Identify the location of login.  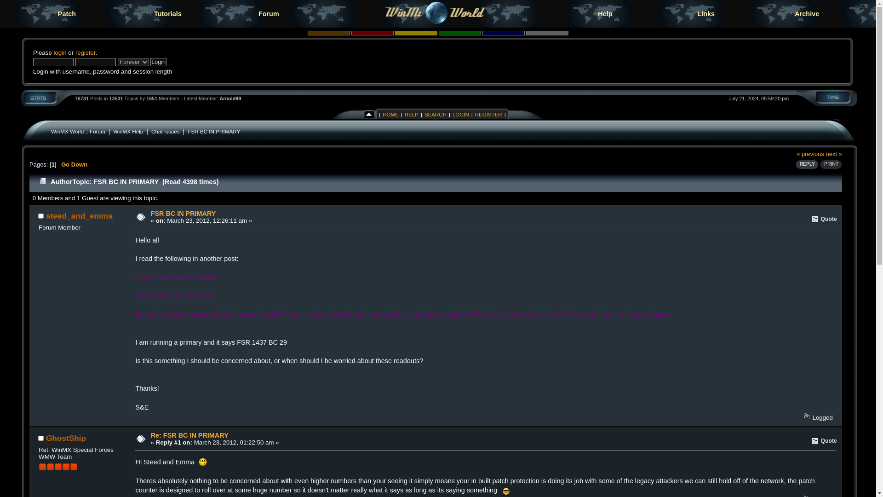
(60, 52).